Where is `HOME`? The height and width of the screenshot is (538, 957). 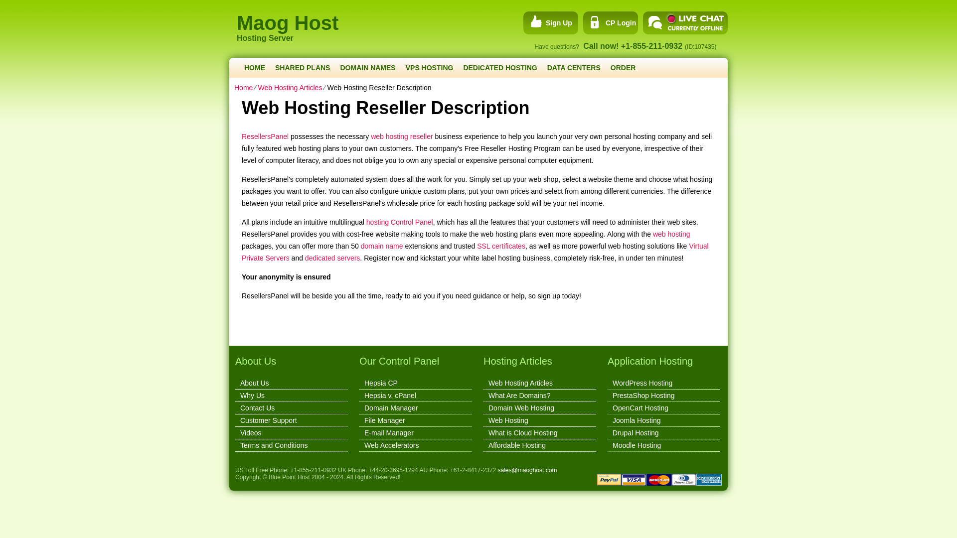
HOME is located at coordinates (254, 67).